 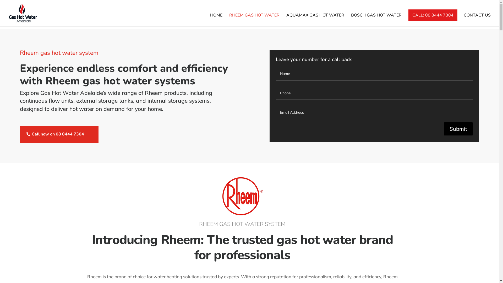 What do you see at coordinates (59, 134) in the screenshot?
I see `Call now on 08 8444 7304` at bounding box center [59, 134].